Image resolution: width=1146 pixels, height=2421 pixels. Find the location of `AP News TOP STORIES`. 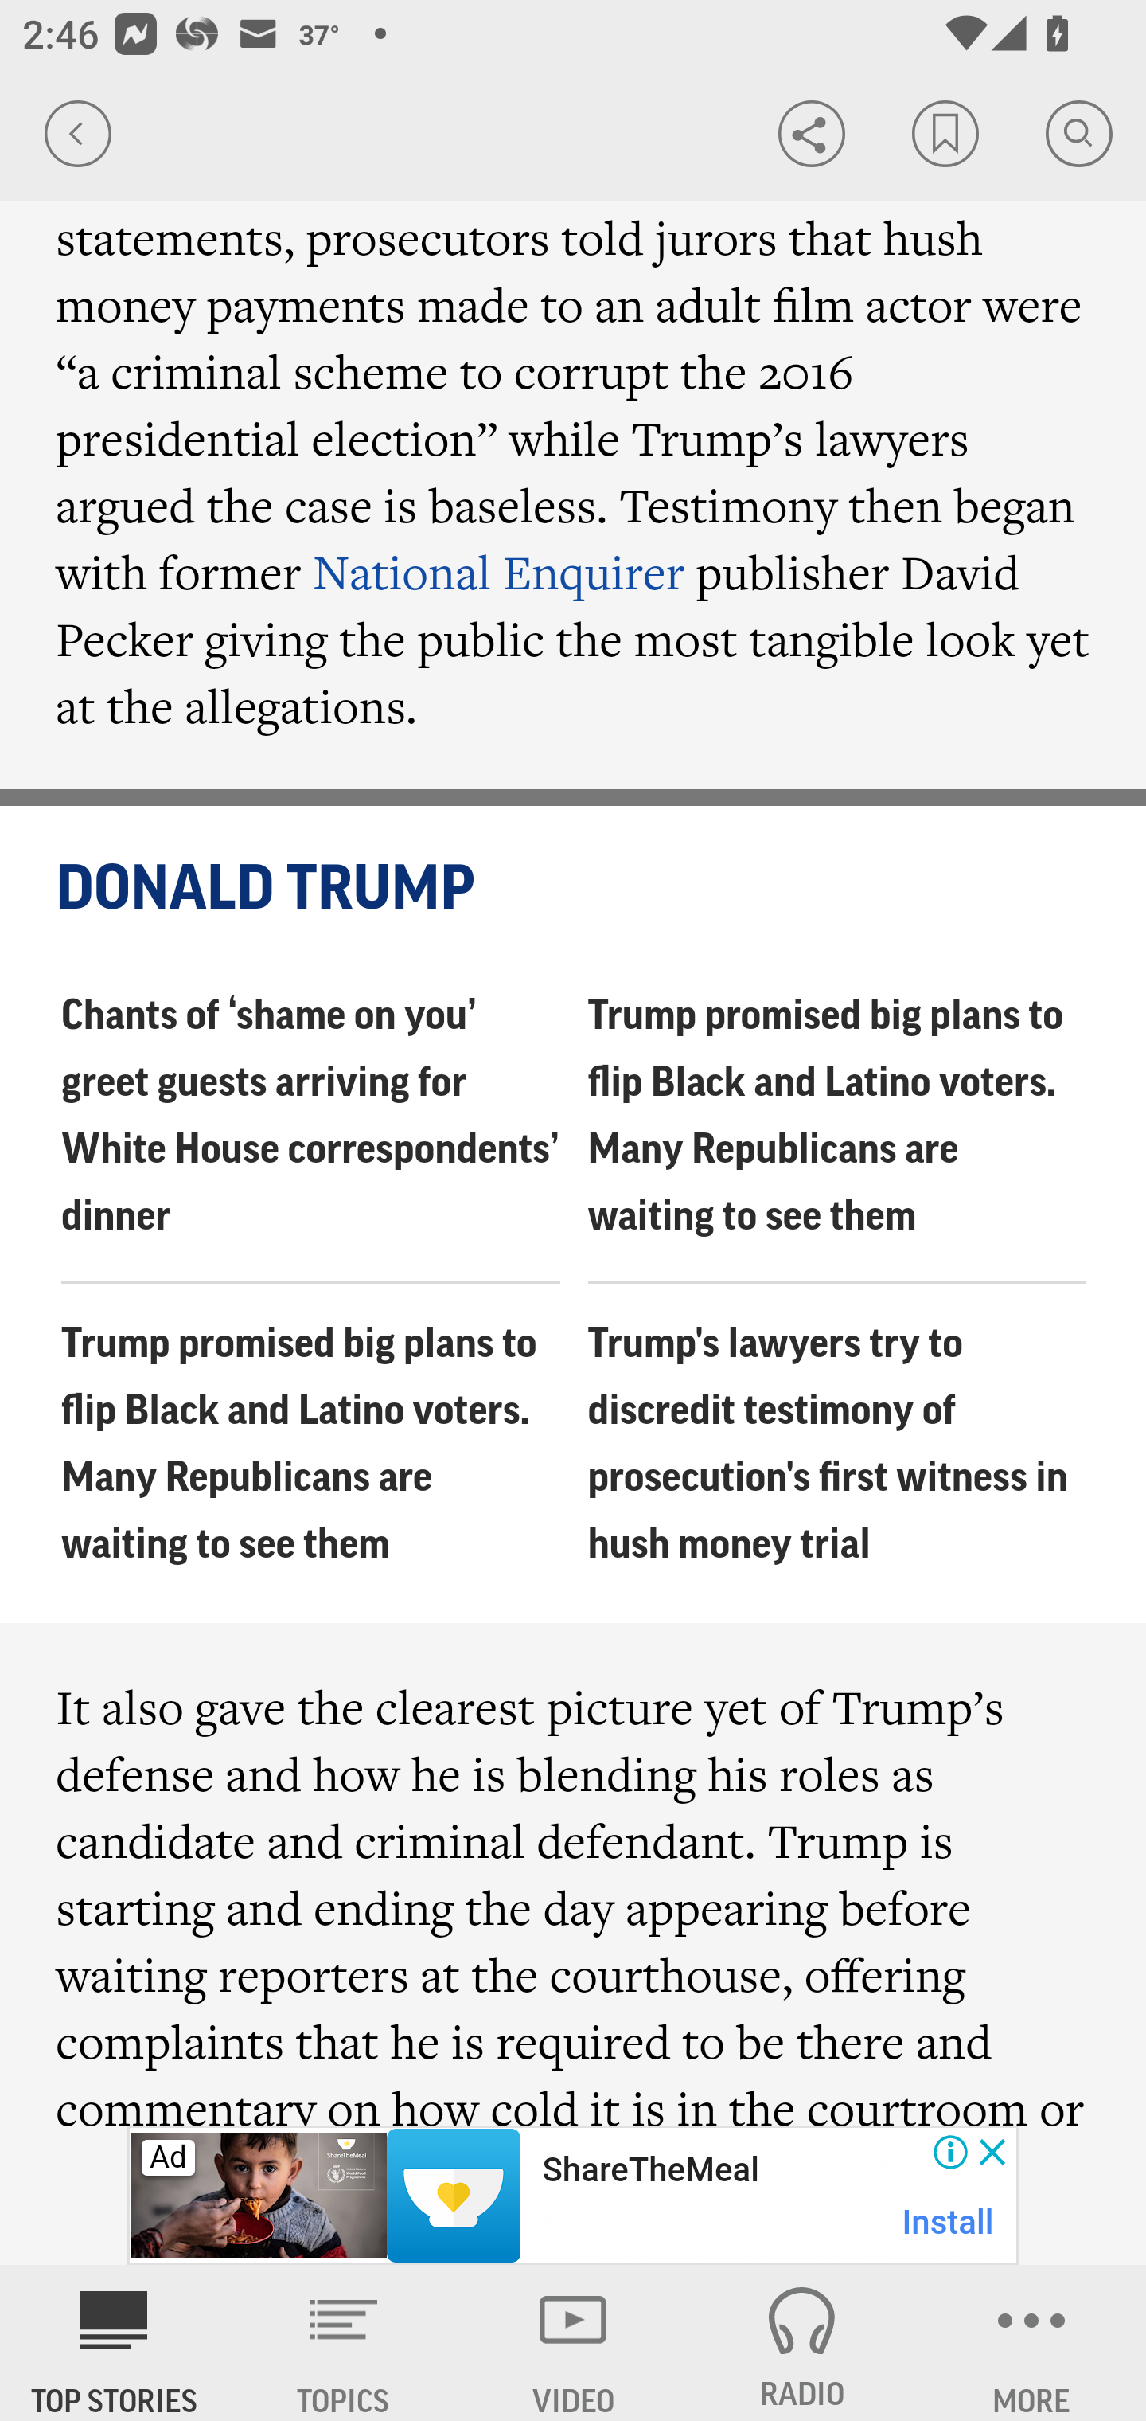

AP News TOP STORIES is located at coordinates (115, 2343).